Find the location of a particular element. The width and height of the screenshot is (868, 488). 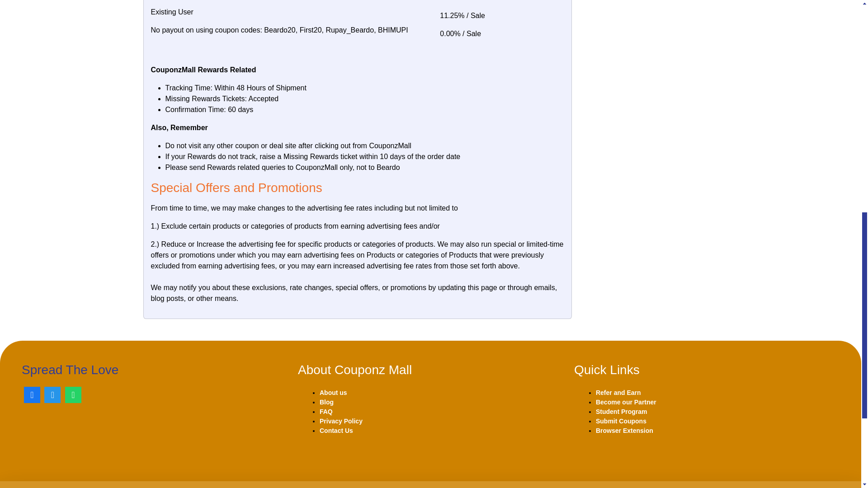

FAQ is located at coordinates (325, 411).